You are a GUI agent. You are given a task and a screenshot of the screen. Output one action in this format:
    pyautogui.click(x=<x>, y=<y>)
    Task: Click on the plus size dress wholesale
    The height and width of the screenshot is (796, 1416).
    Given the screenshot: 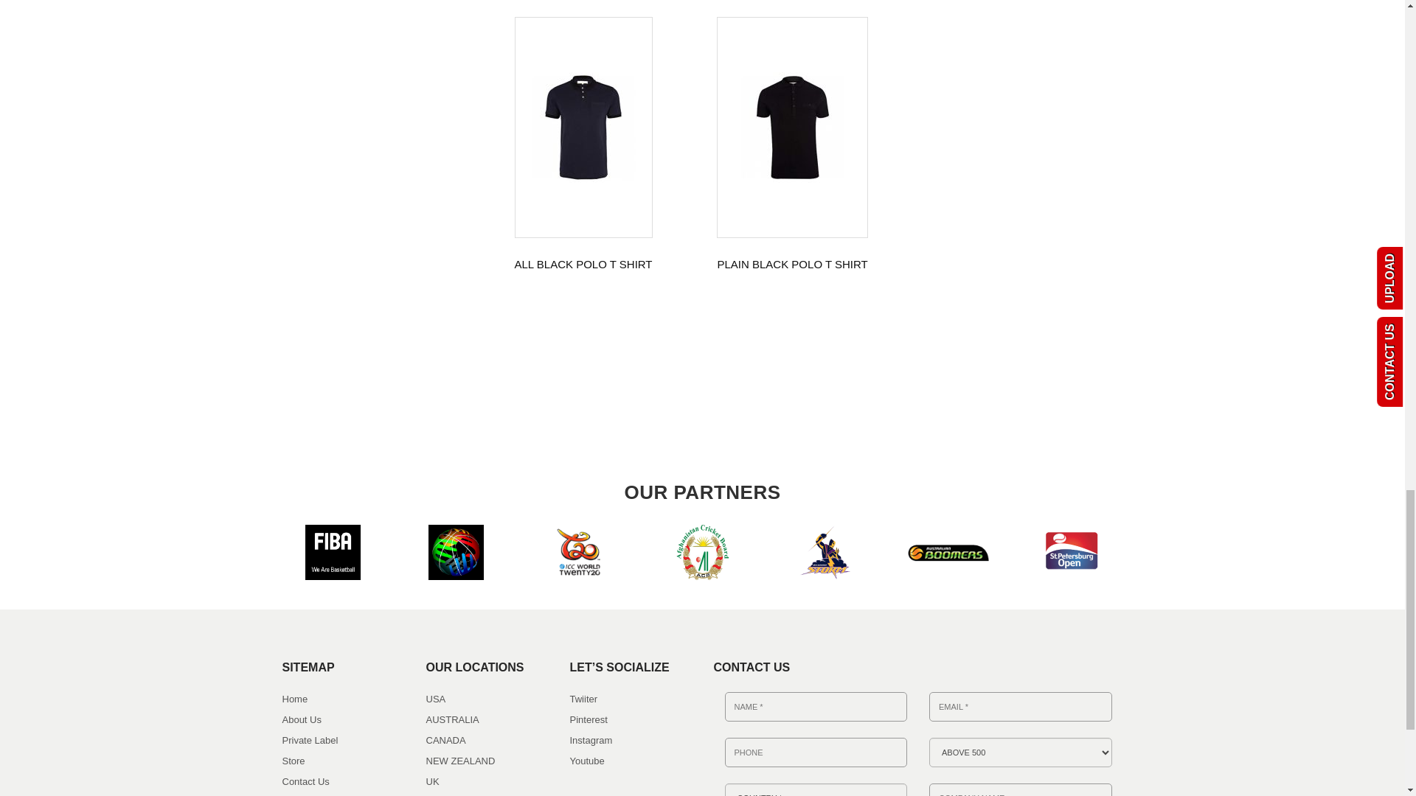 What is the action you would take?
    pyautogui.click(x=701, y=552)
    